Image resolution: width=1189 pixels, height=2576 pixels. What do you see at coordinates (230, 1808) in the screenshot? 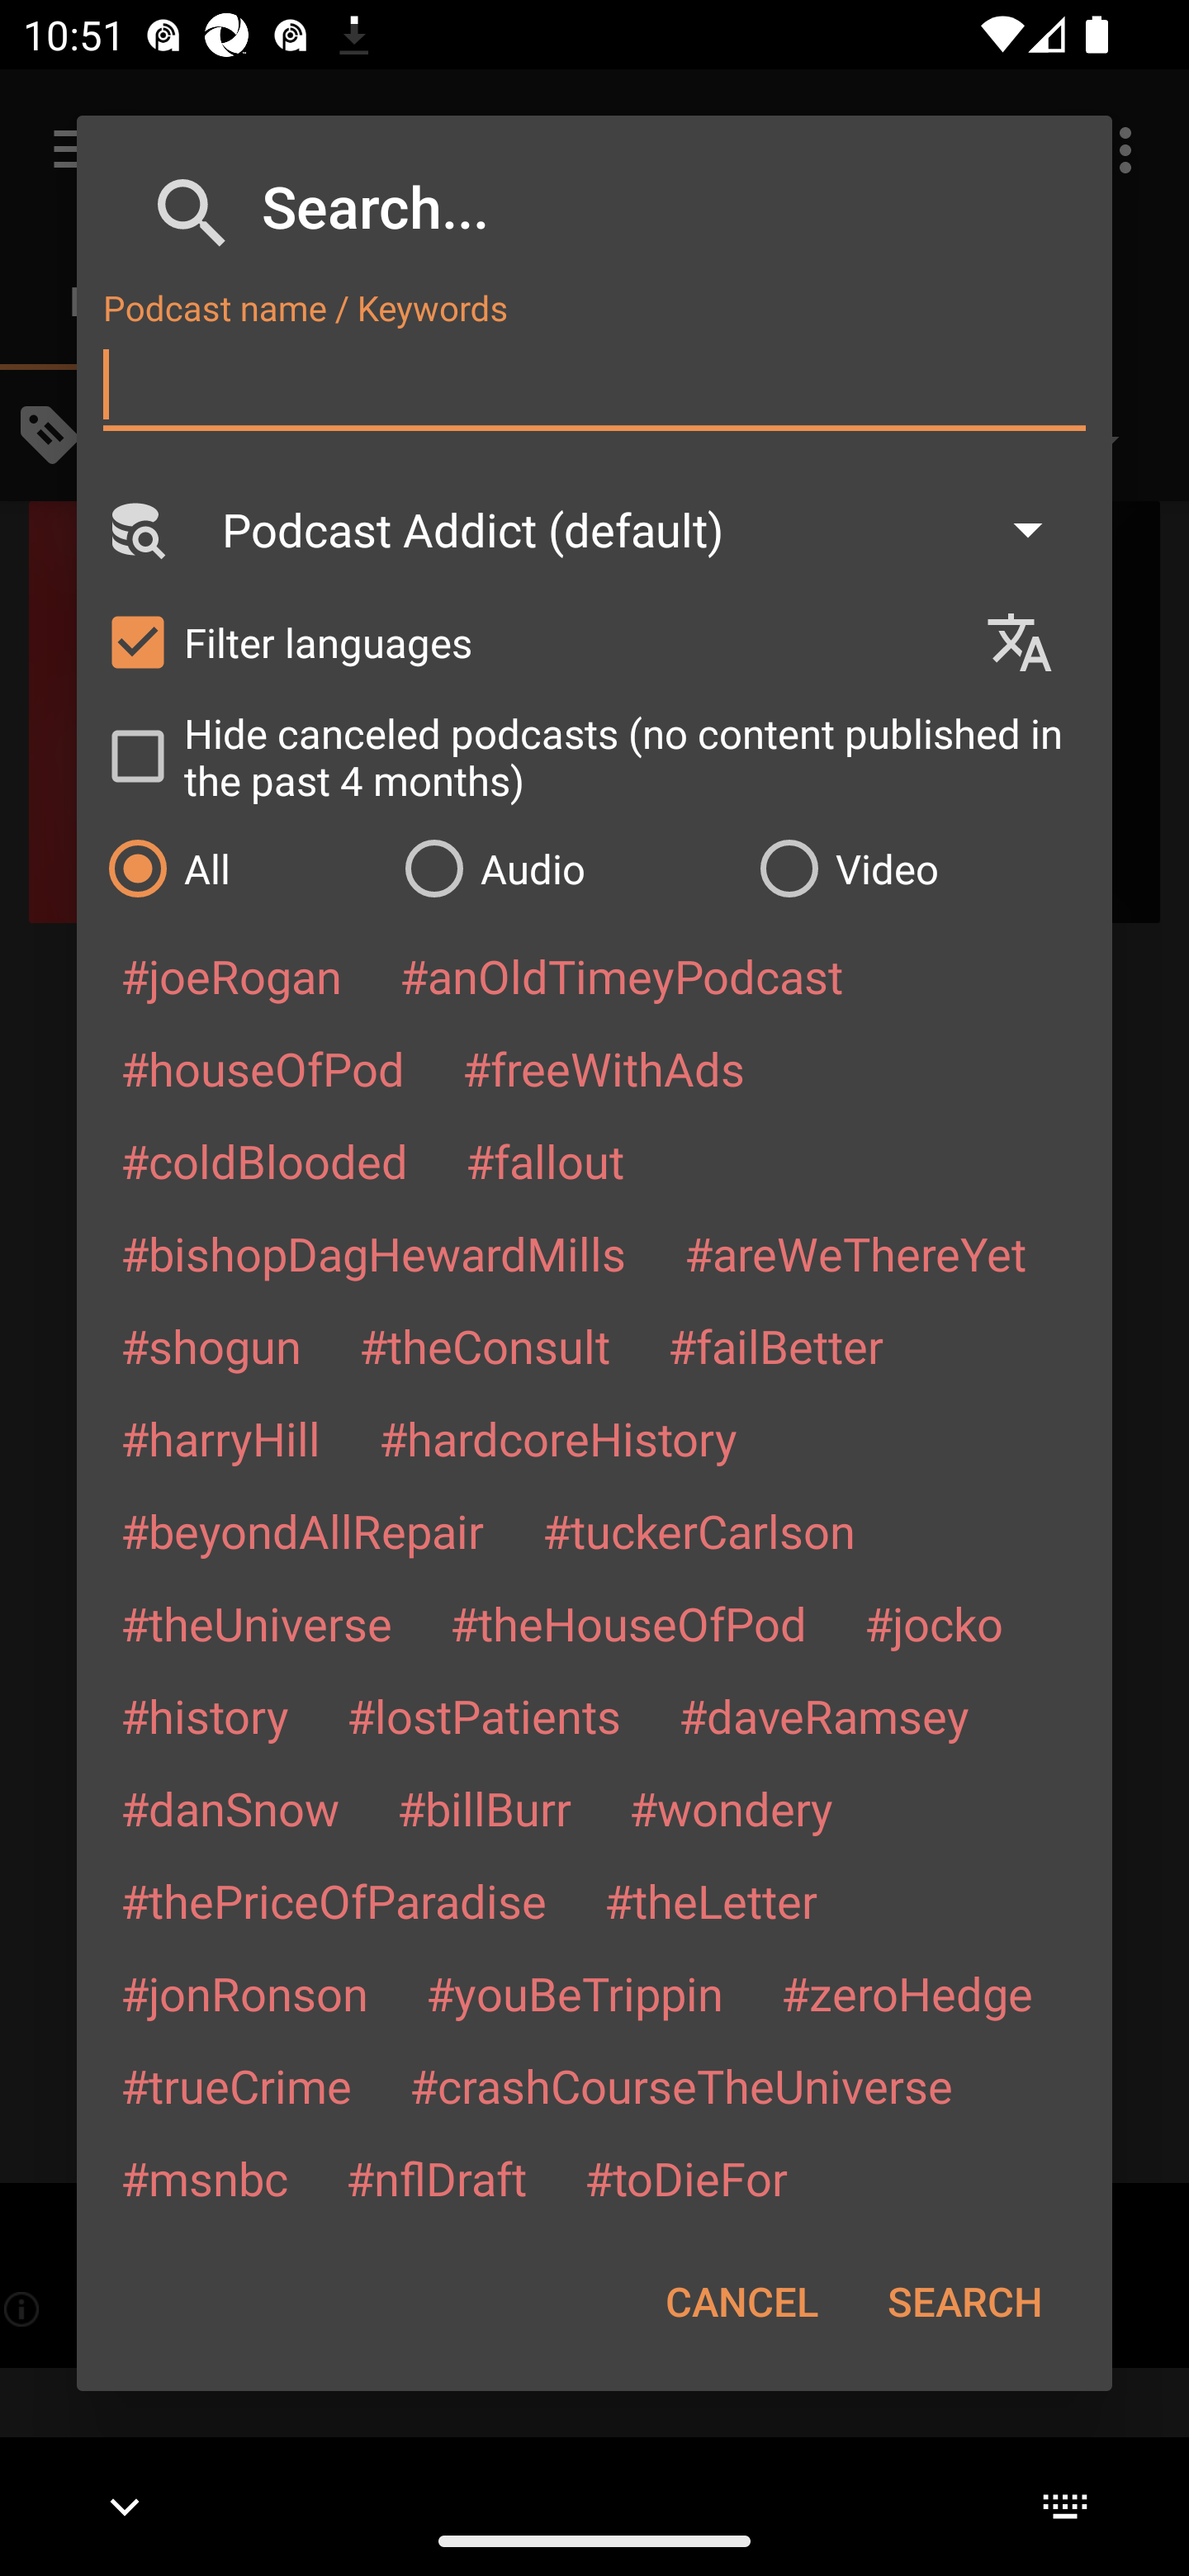
I see `#danSnow` at bounding box center [230, 1808].